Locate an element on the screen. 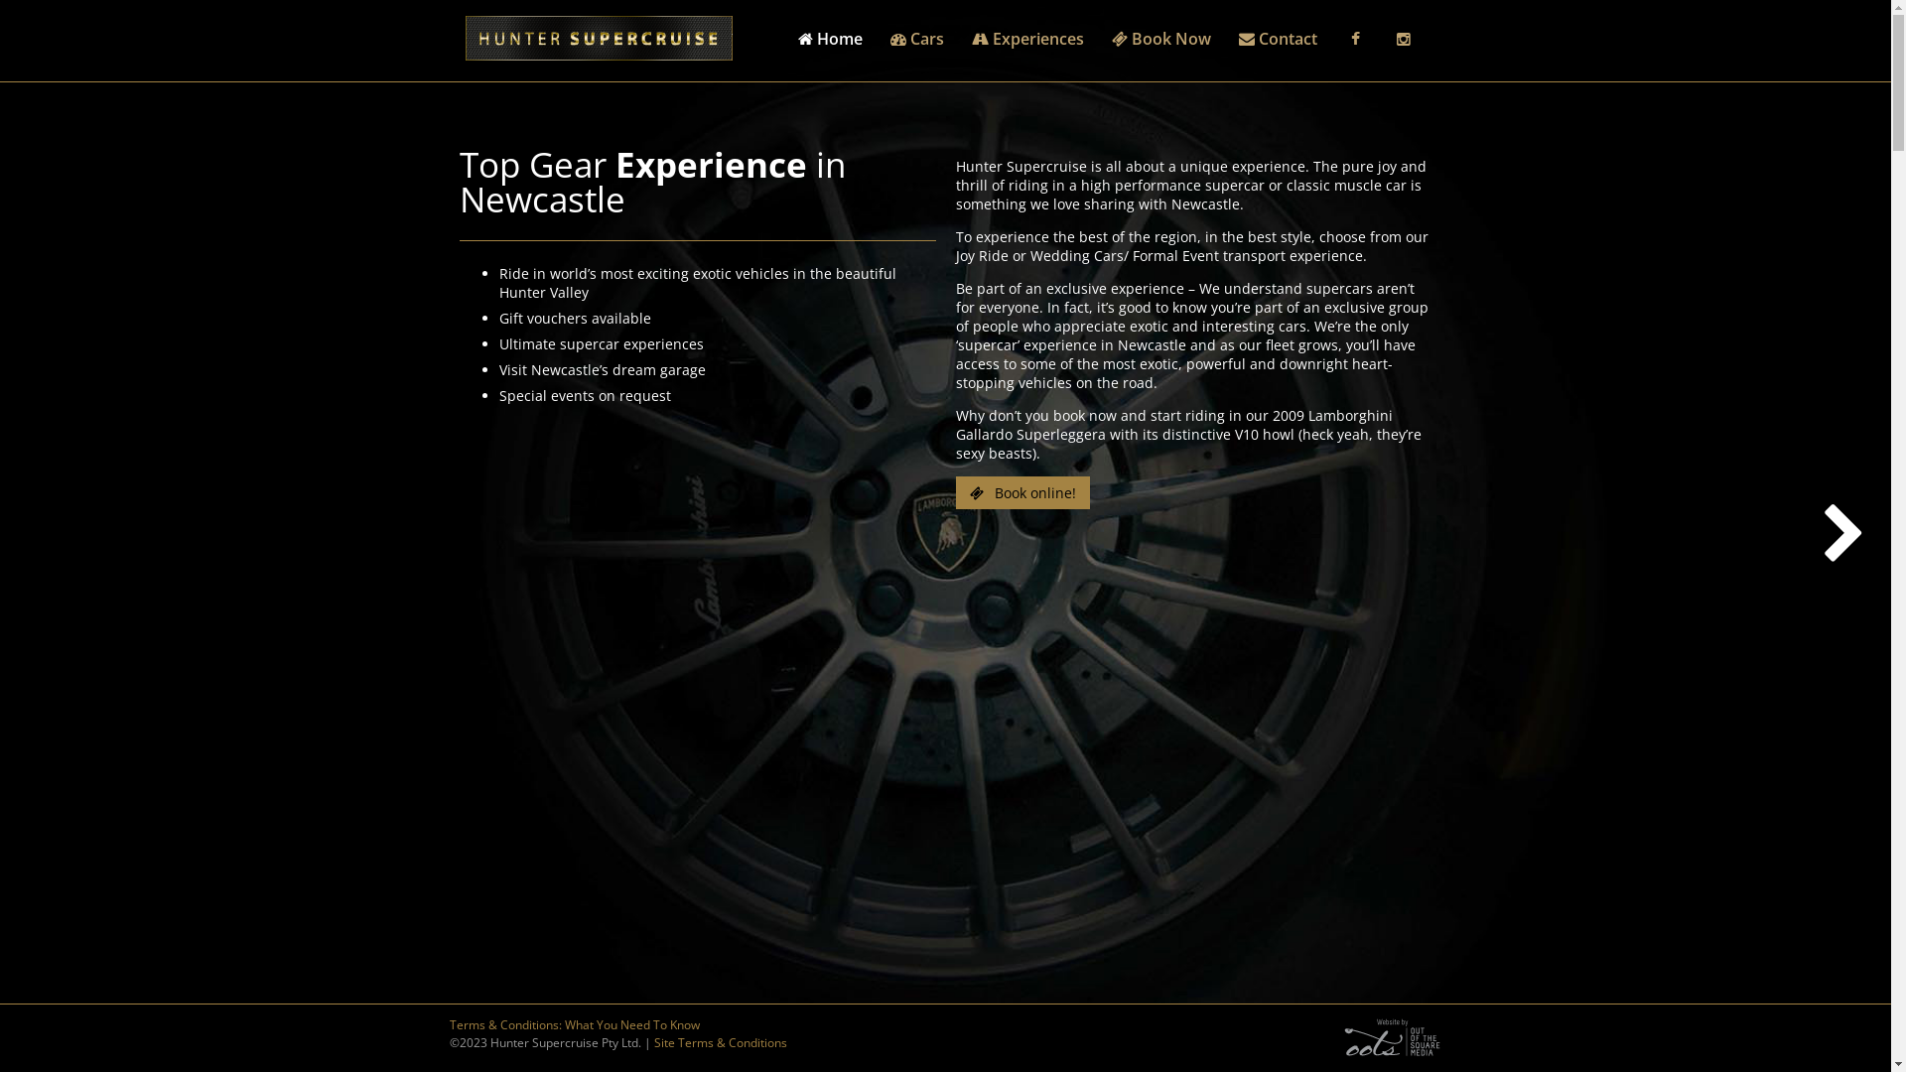 This screenshot has height=1072, width=1906. Hunter Supercruise. Drive a Lamborghini today! is located at coordinates (598, 38).